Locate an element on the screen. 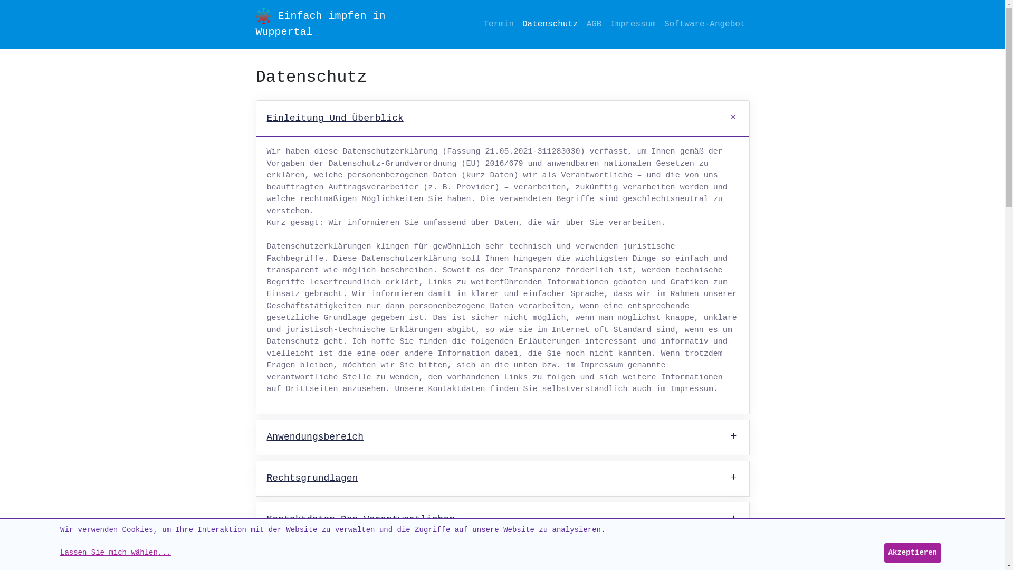 The width and height of the screenshot is (1013, 570). Anwendungsbereich is located at coordinates (503, 437).